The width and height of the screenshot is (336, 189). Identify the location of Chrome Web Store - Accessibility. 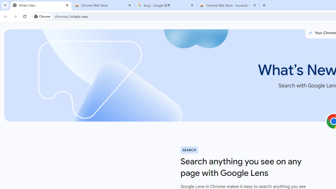
(228, 5).